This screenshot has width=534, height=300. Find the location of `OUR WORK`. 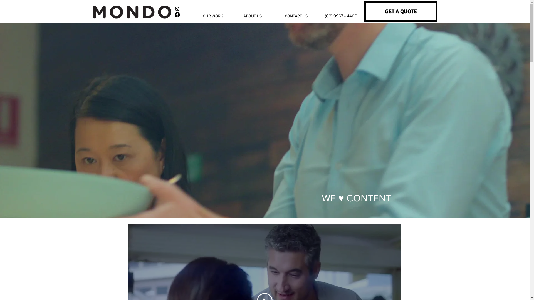

OUR WORK is located at coordinates (213, 16).